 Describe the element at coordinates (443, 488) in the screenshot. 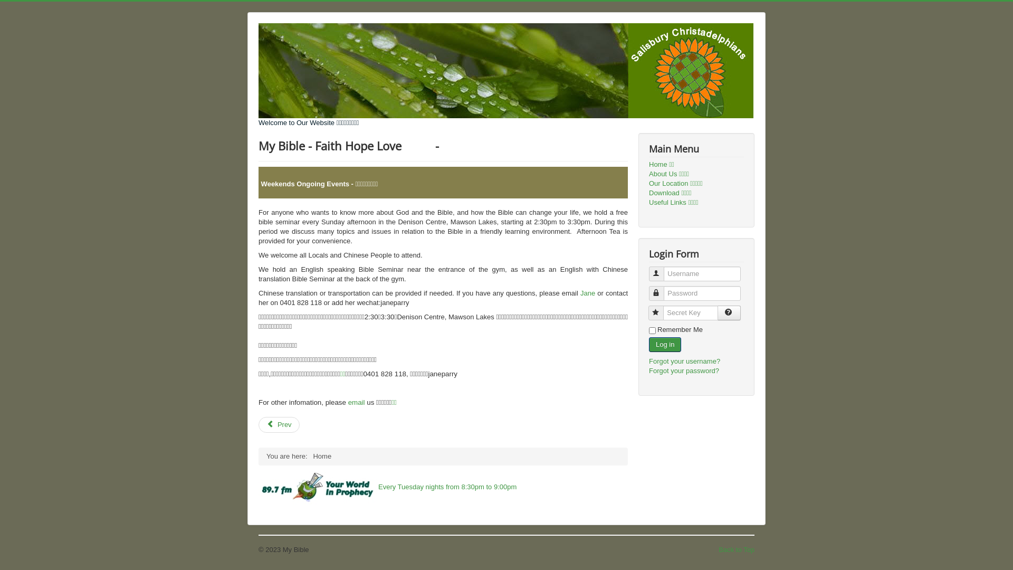

I see `Every Tuesday nights from 8:30pm to 9:00pm` at that location.